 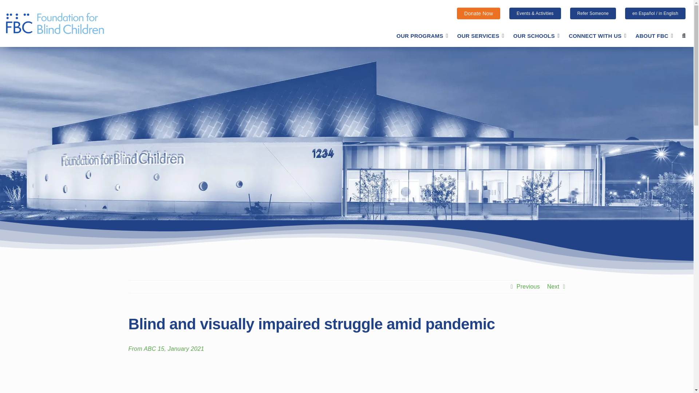 I want to click on Refer Someone, so click(x=593, y=13).